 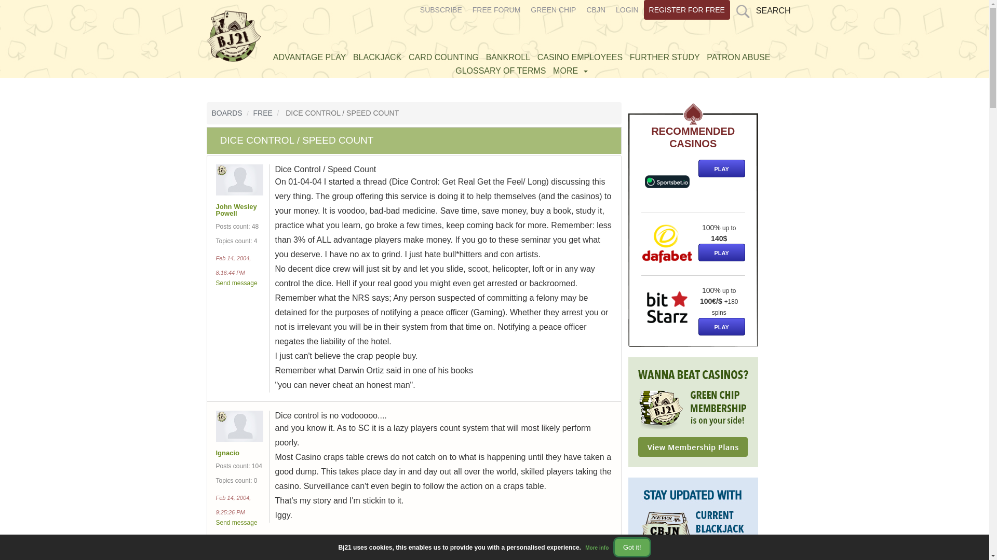 What do you see at coordinates (441, 9) in the screenshot?
I see `SUBSCRIBE` at bounding box center [441, 9].